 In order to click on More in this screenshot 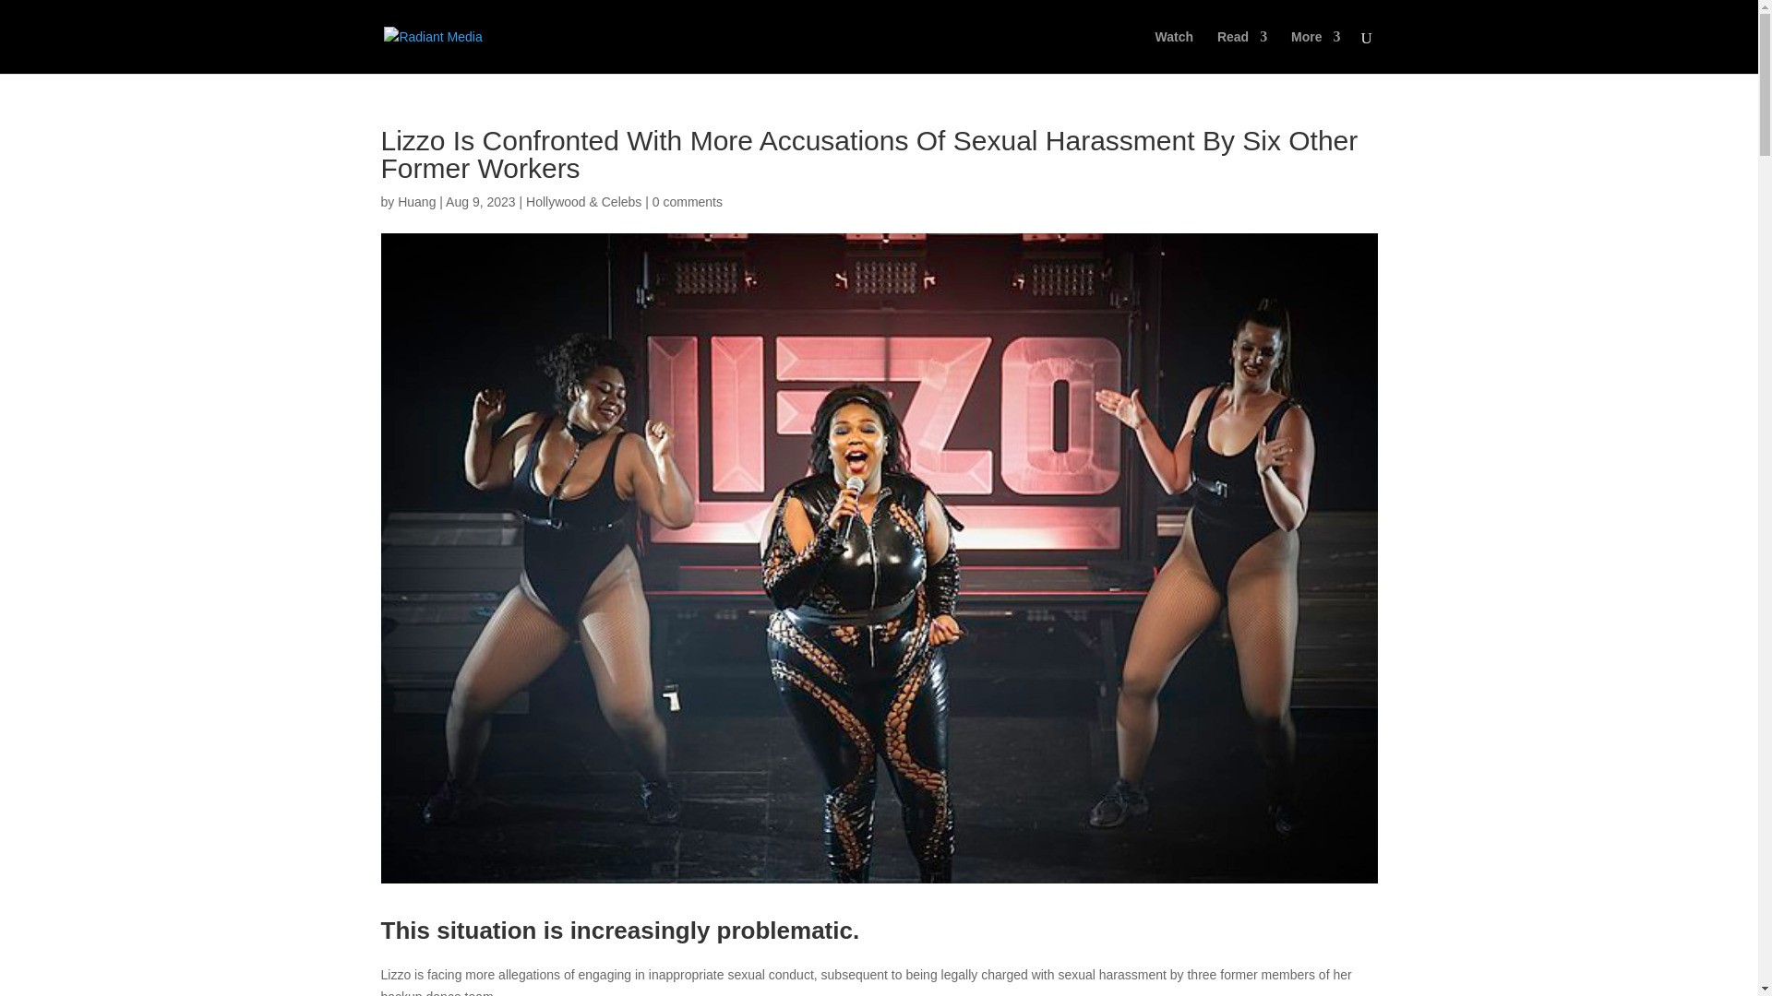, I will do `click(1315, 52)`.